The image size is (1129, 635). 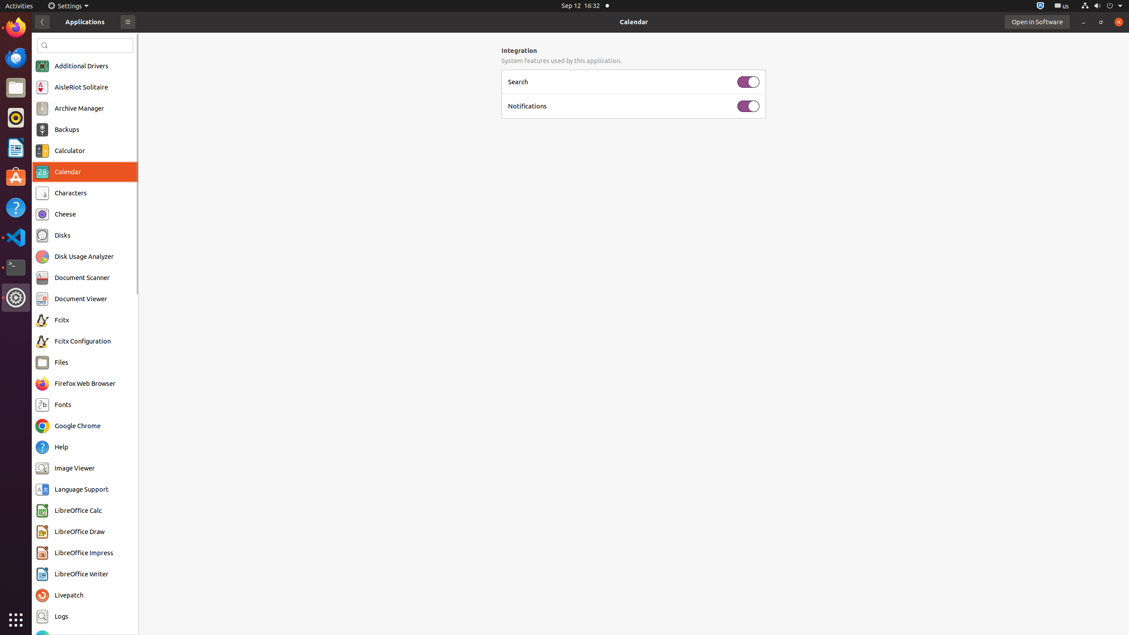 I want to click on Integration, so click(x=634, y=50).